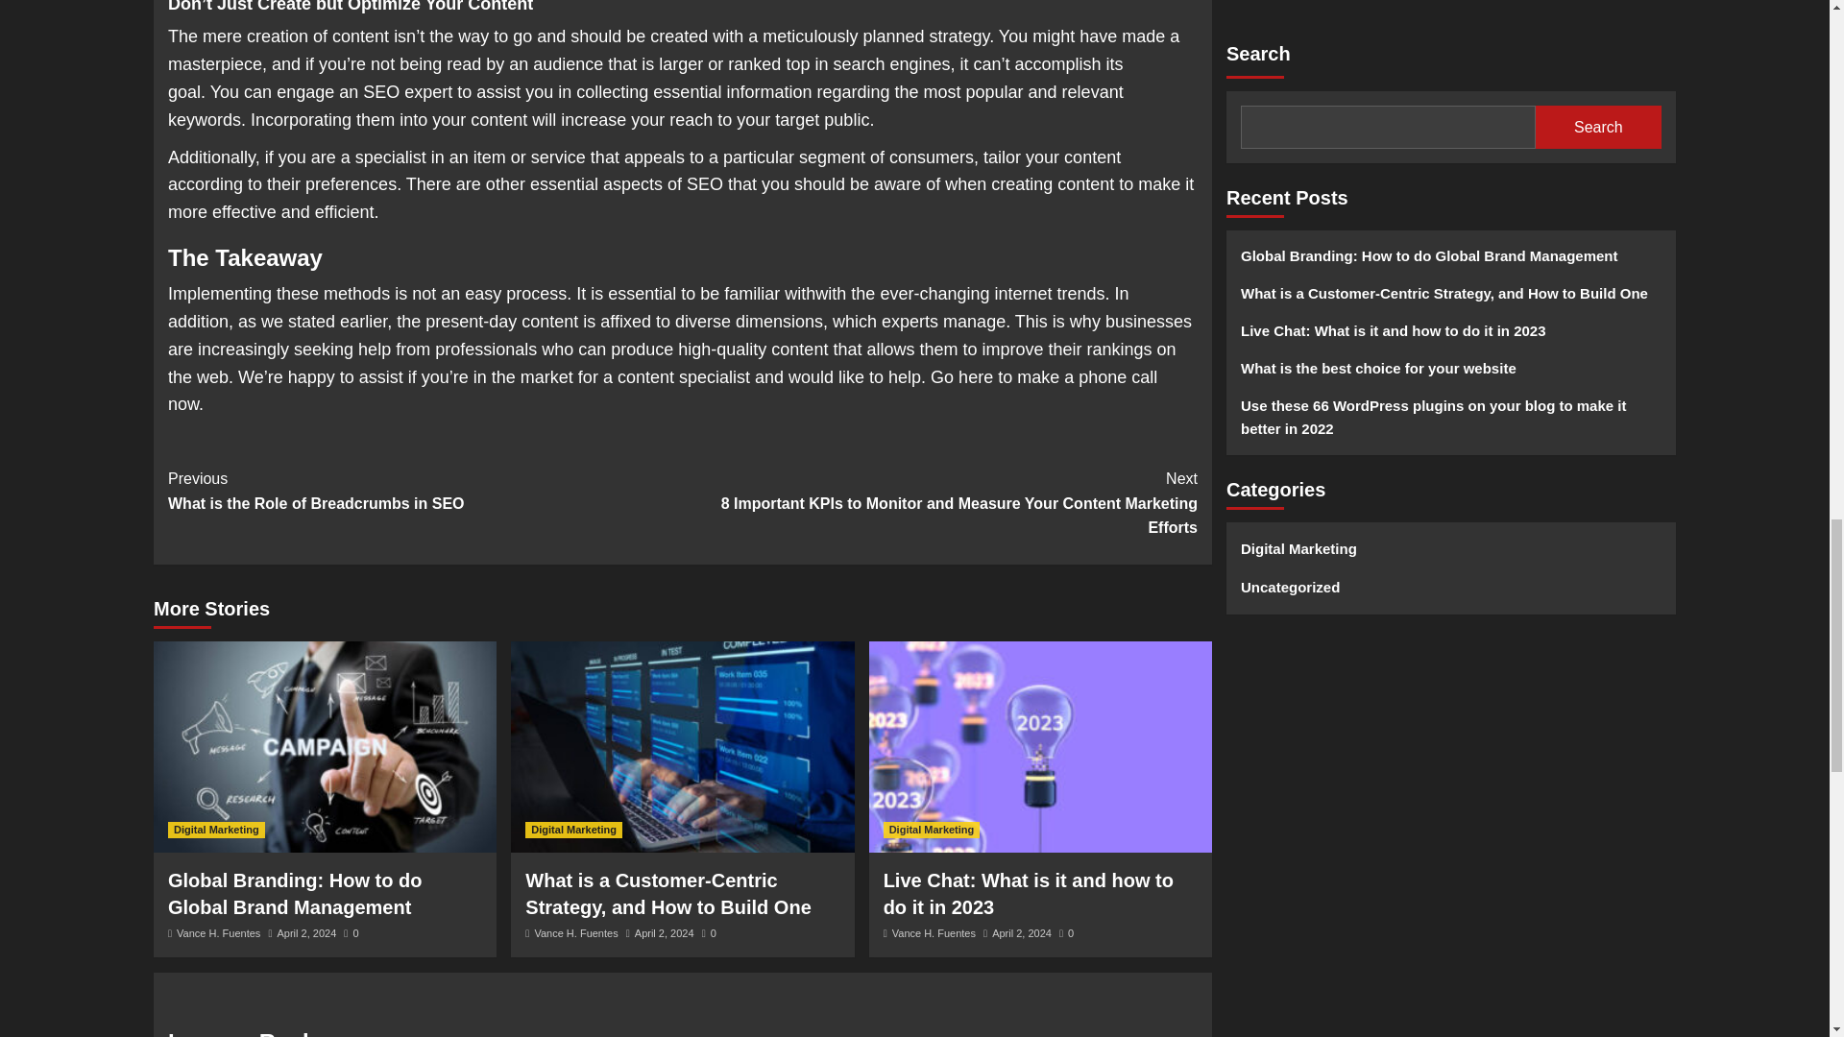  Describe the element at coordinates (934, 933) in the screenshot. I see `Vance H. Fuentes` at that location.